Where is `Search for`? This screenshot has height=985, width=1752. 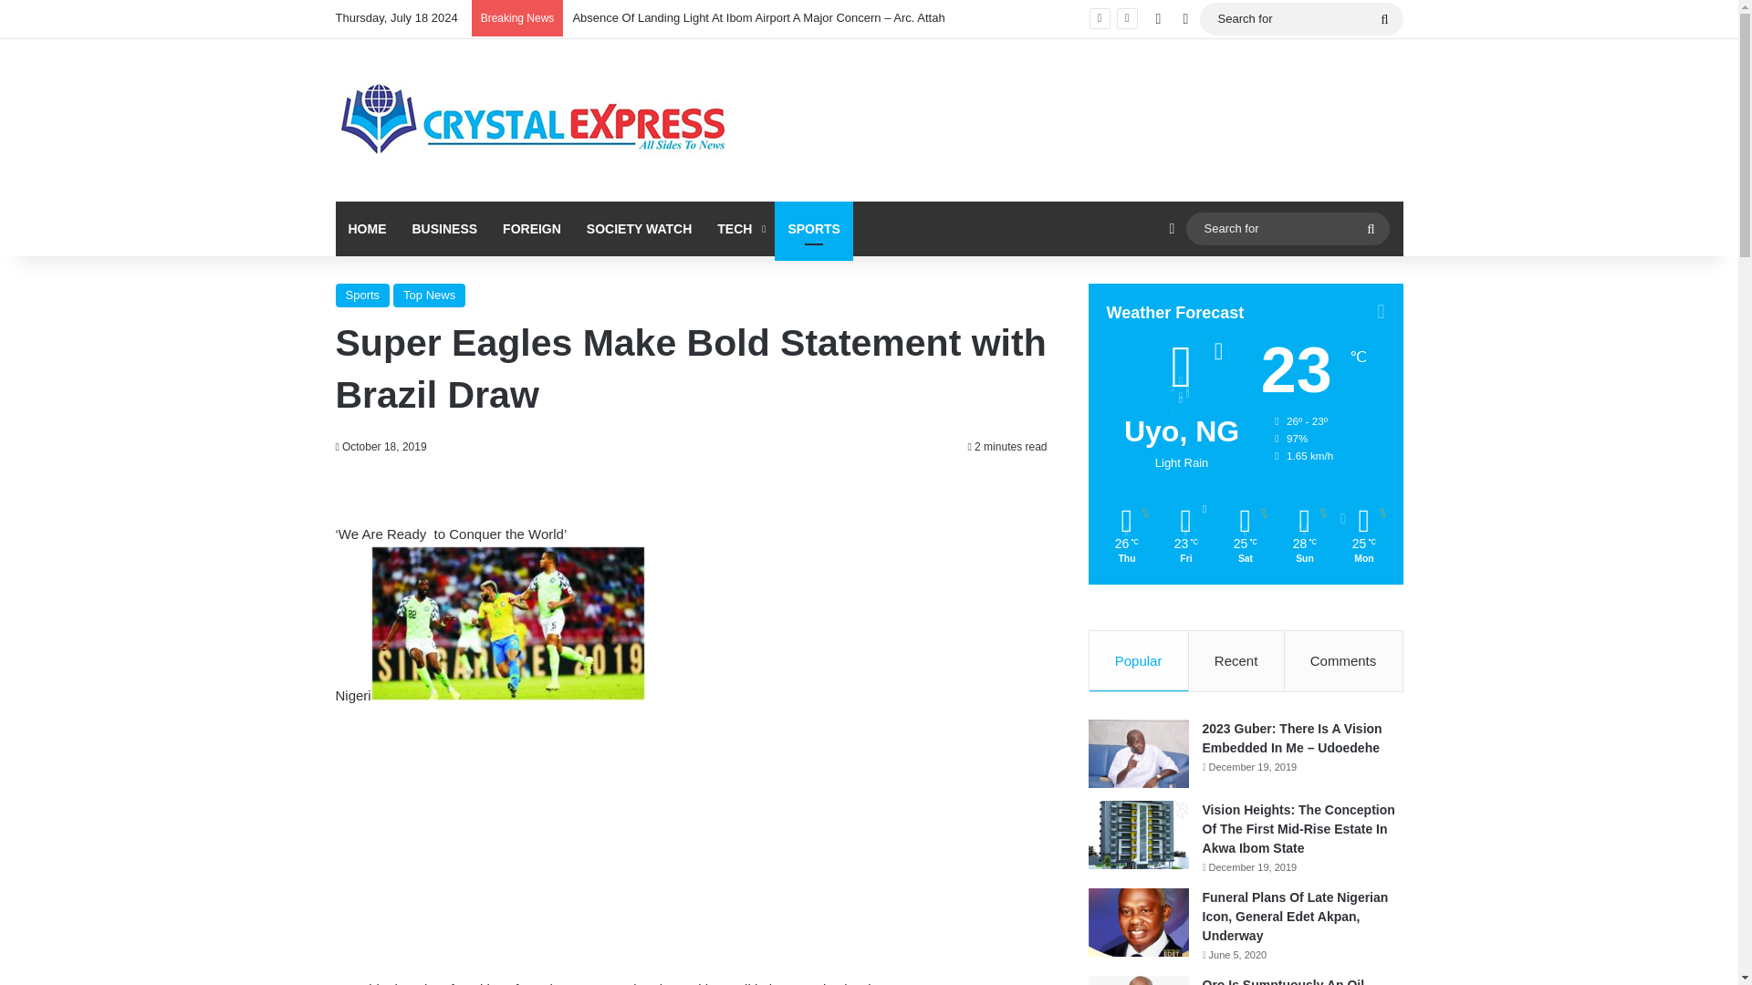
Search for is located at coordinates (1384, 18).